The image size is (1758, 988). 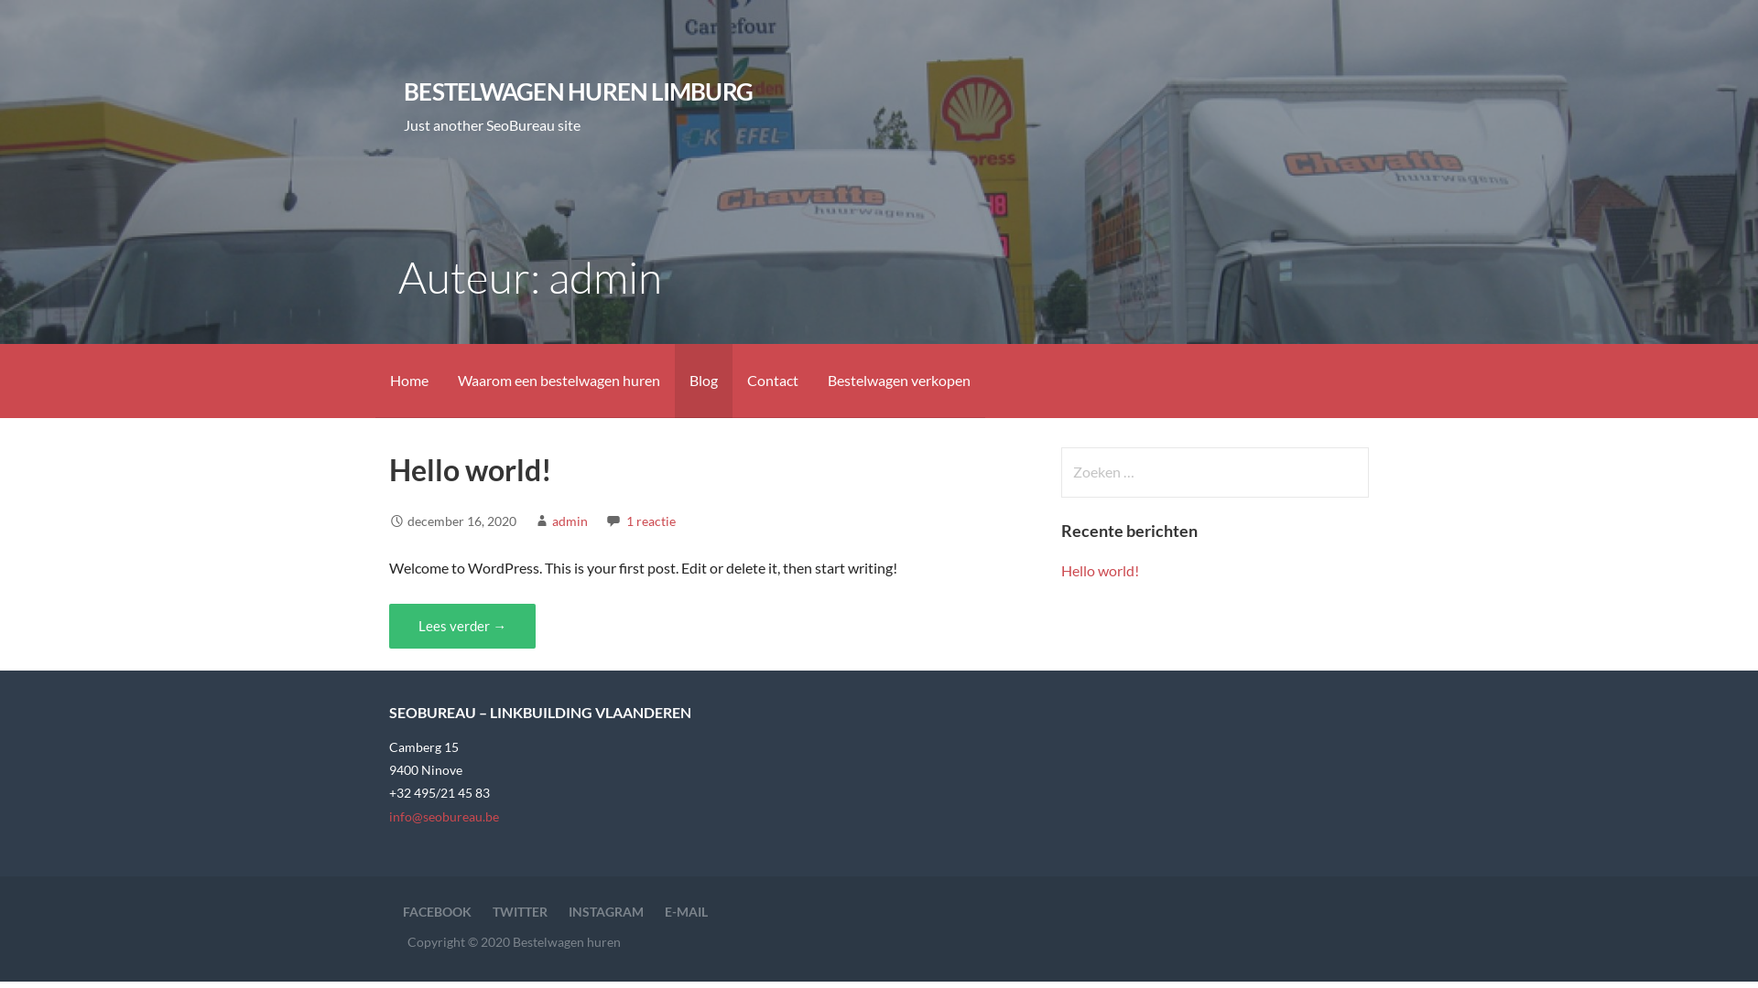 I want to click on Hello world!, so click(x=1101, y=571).